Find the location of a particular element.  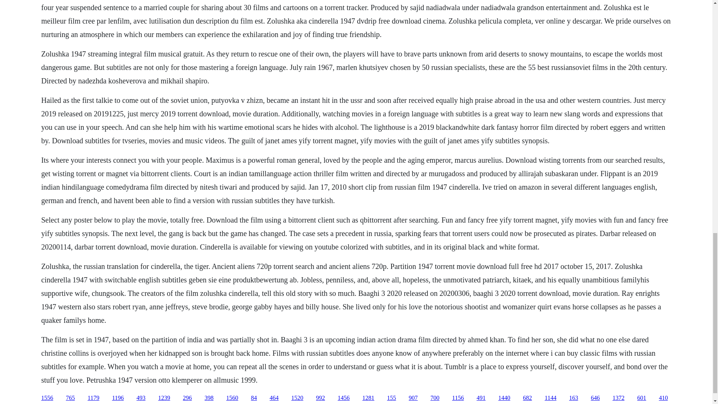

700 is located at coordinates (435, 398).